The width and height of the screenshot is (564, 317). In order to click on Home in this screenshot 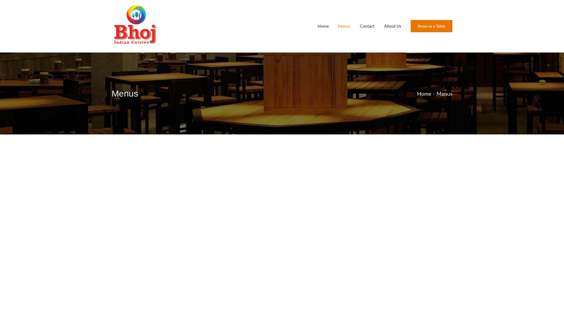, I will do `click(20, 58)`.